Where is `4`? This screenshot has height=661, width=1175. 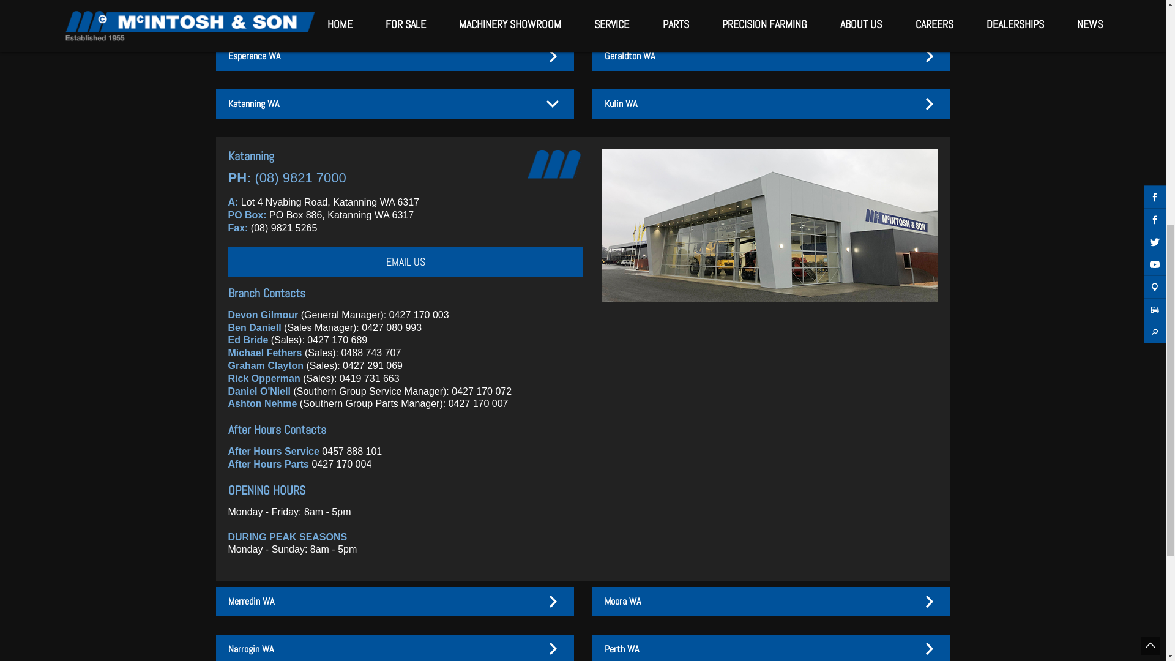 4 is located at coordinates (552, 296).